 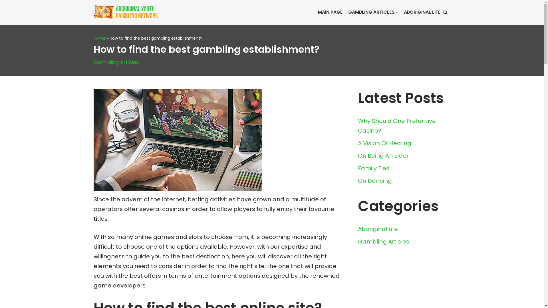 I want to click on ABORIGINAL LIFE, so click(x=422, y=12).